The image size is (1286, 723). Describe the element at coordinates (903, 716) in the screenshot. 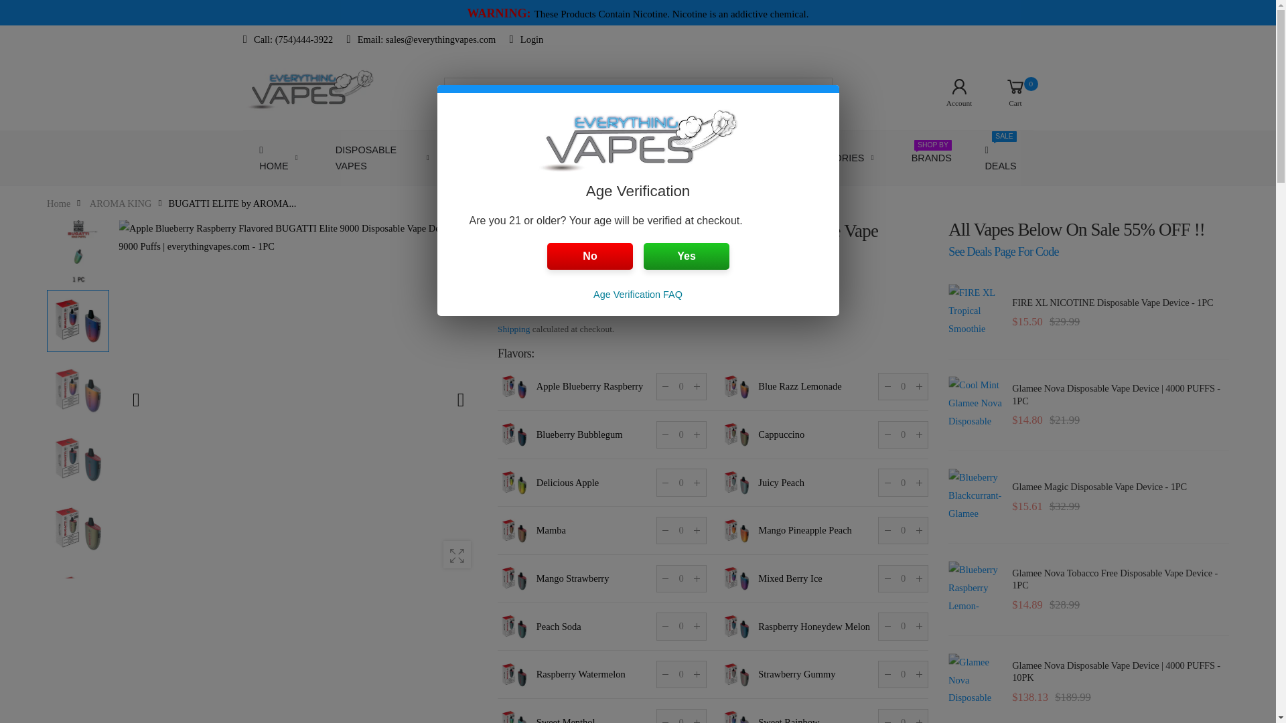

I see `0` at that location.